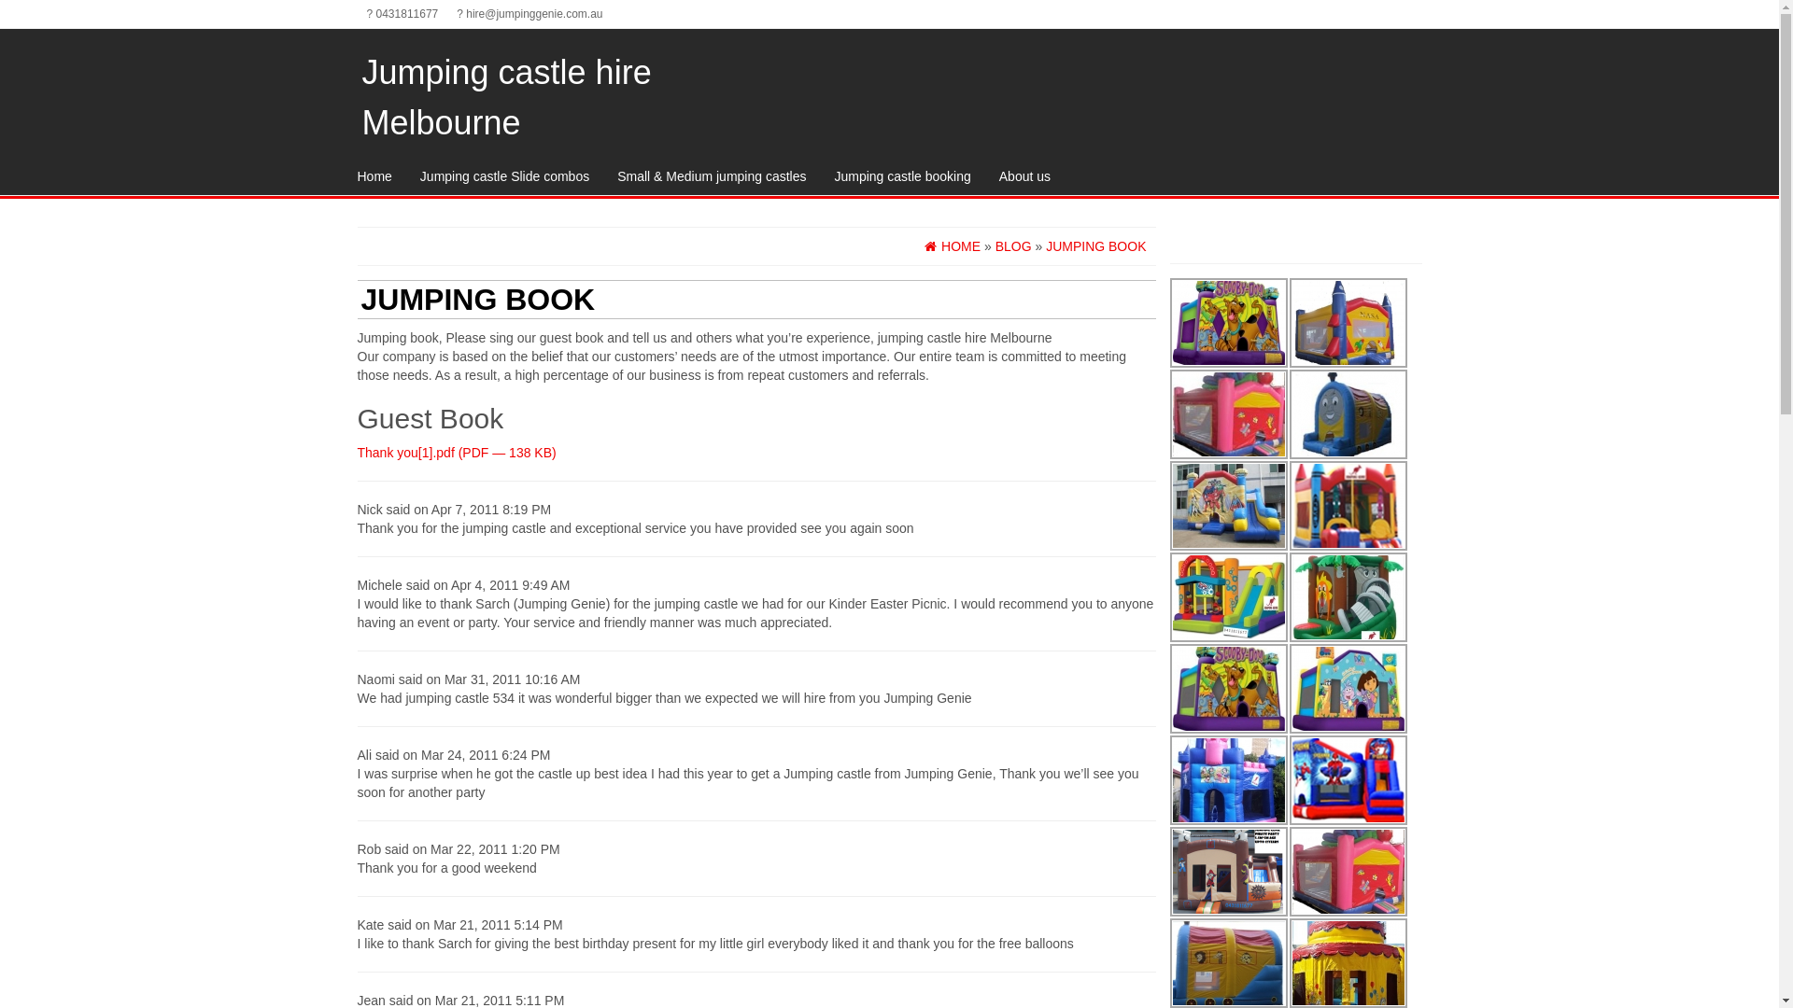 Image resolution: width=1793 pixels, height=1008 pixels. What do you see at coordinates (1014, 246) in the screenshot?
I see `BLOG` at bounding box center [1014, 246].